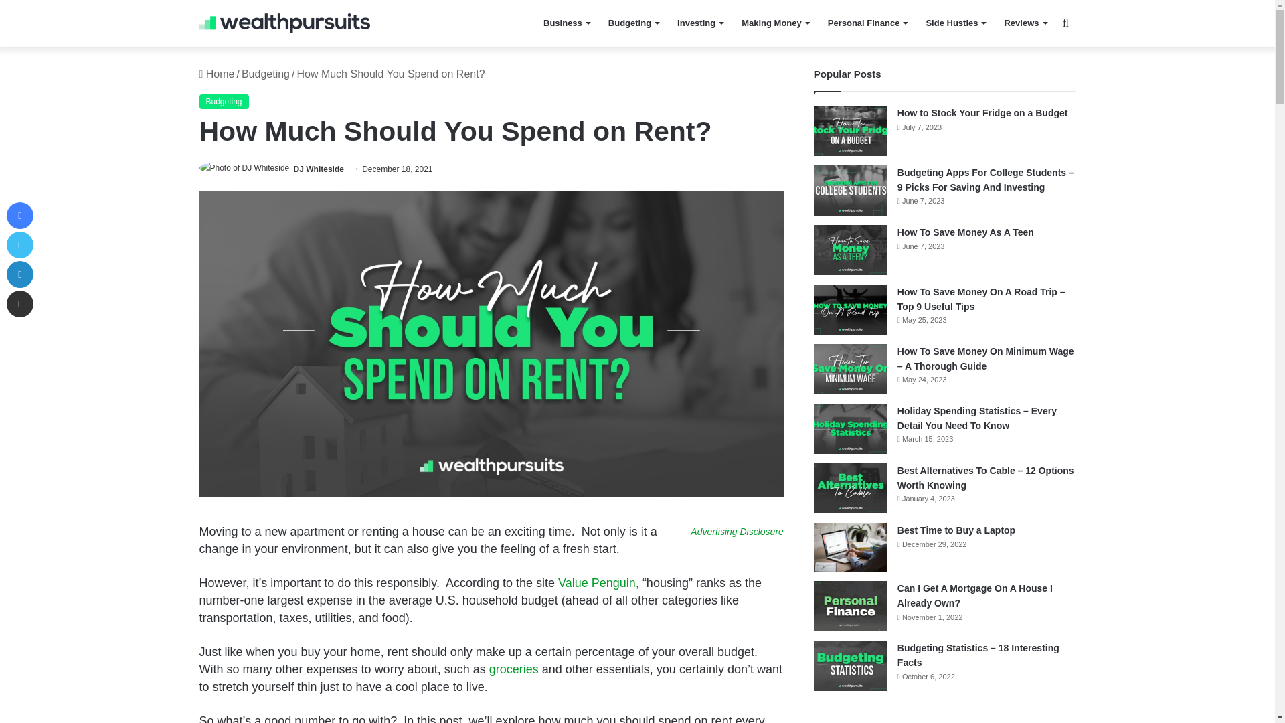  Describe the element at coordinates (19, 274) in the screenshot. I see `LinkedIn` at that location.